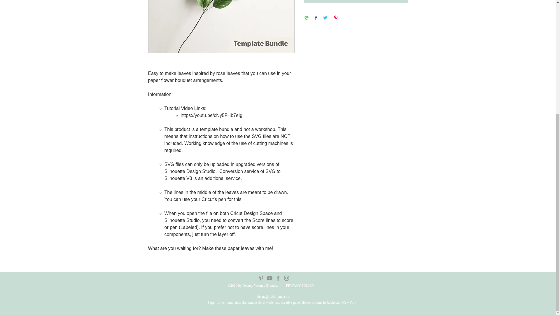 The height and width of the screenshot is (315, 560). I want to click on PRIVACY POLICY, so click(300, 286).